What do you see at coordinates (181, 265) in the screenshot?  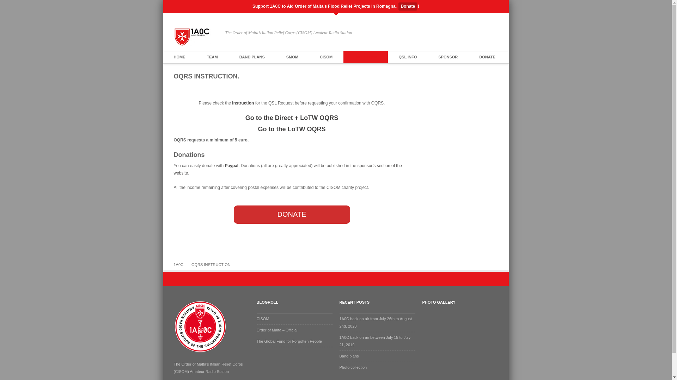 I see `1A0C` at bounding box center [181, 265].